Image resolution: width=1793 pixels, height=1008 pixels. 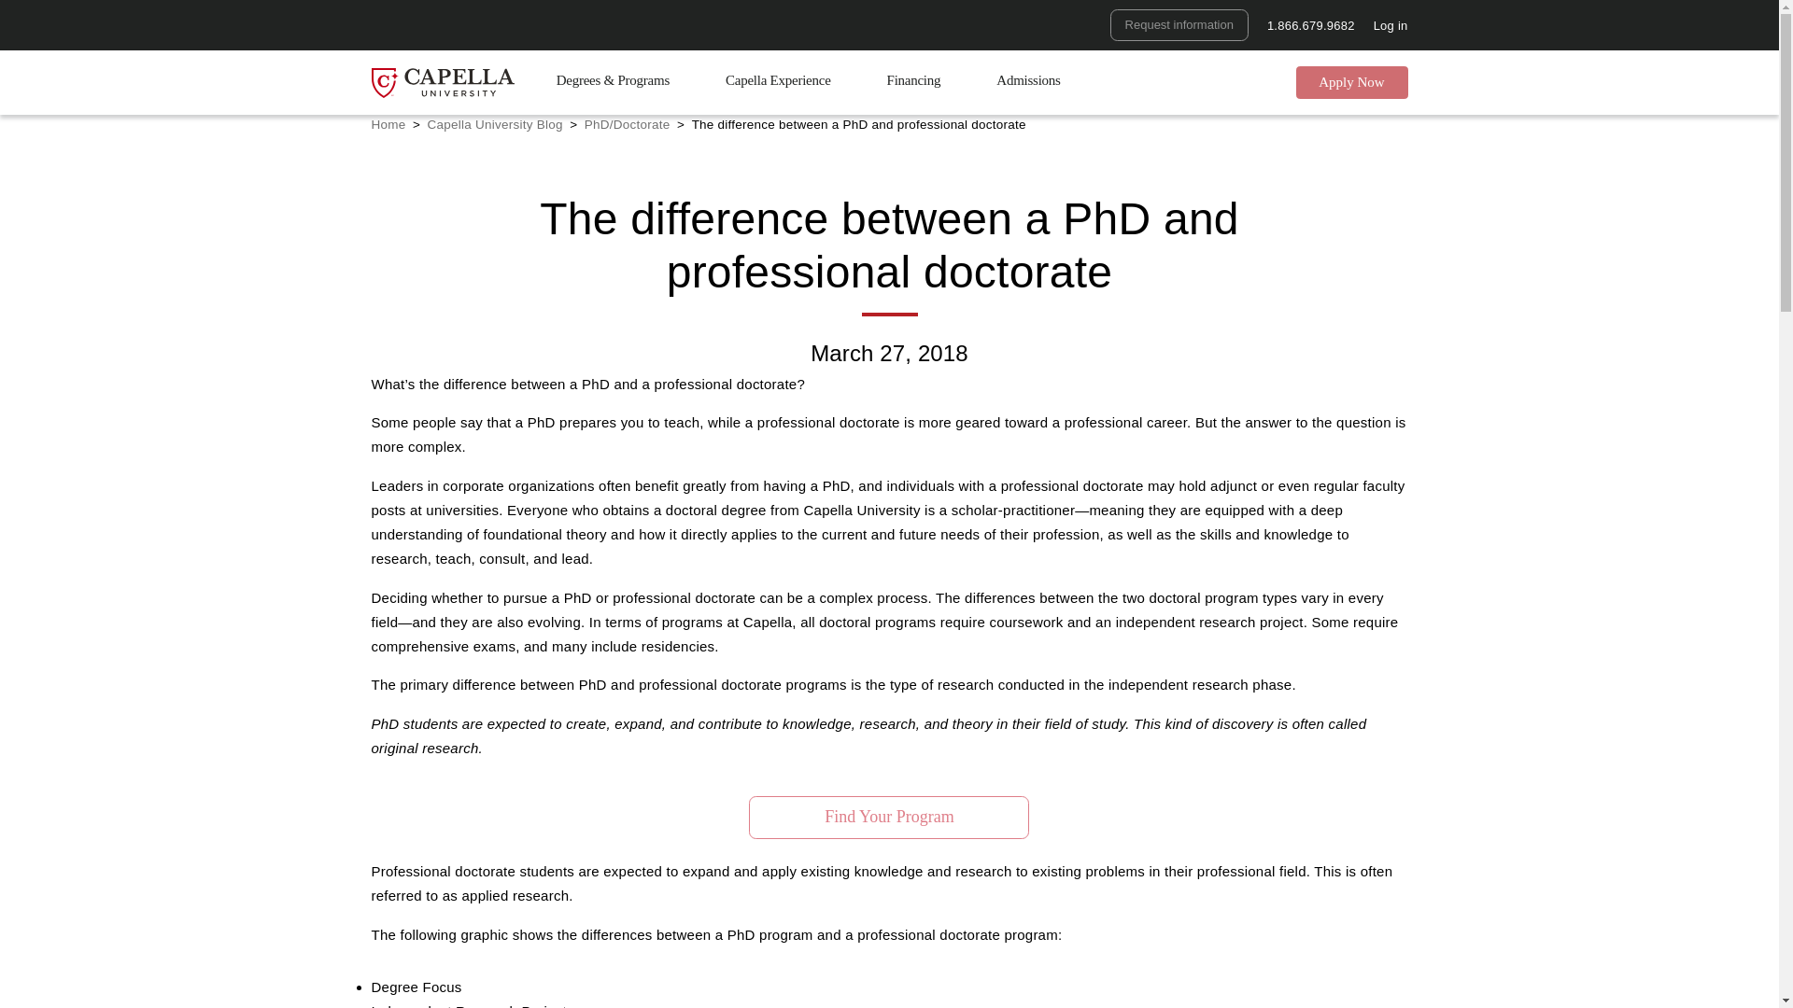 I want to click on Capella University, so click(x=443, y=82).